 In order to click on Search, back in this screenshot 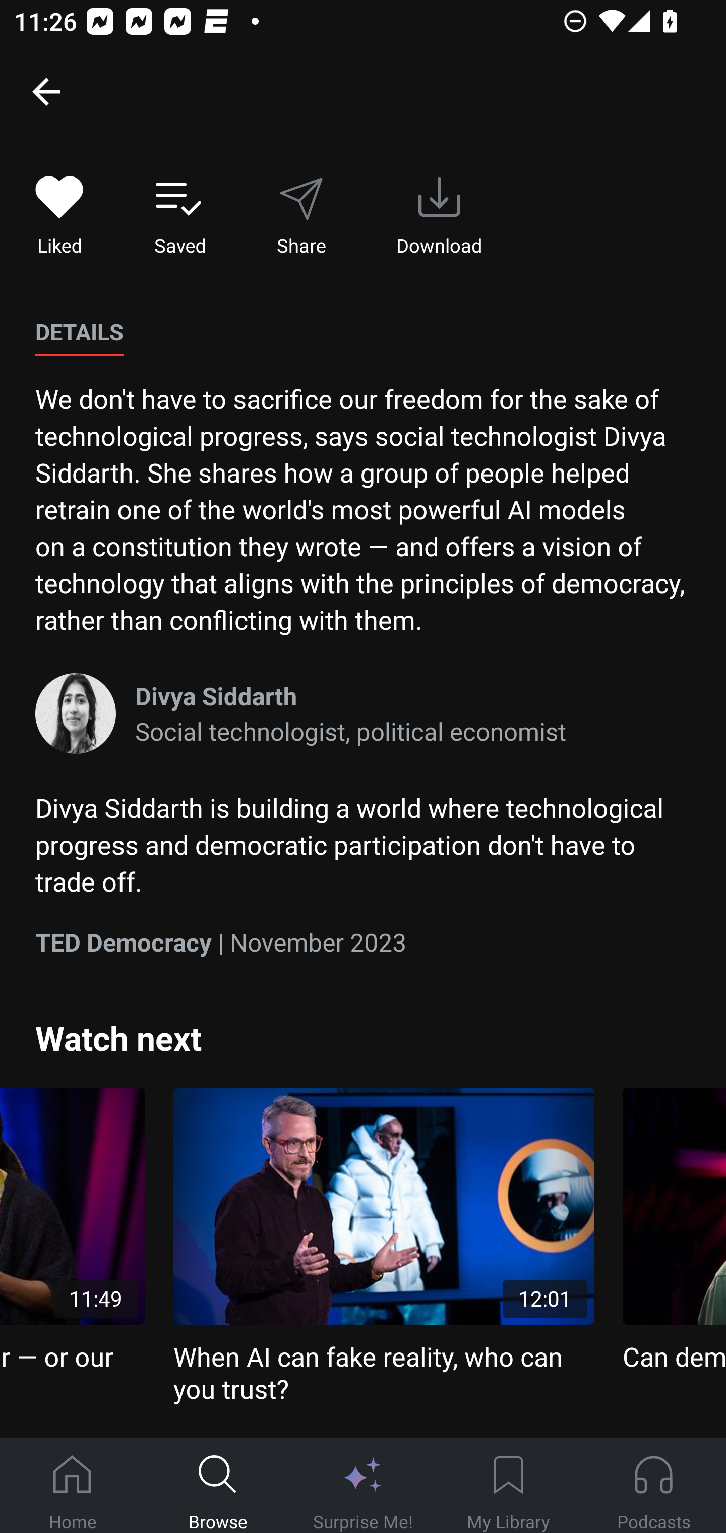, I will do `click(46, 91)`.